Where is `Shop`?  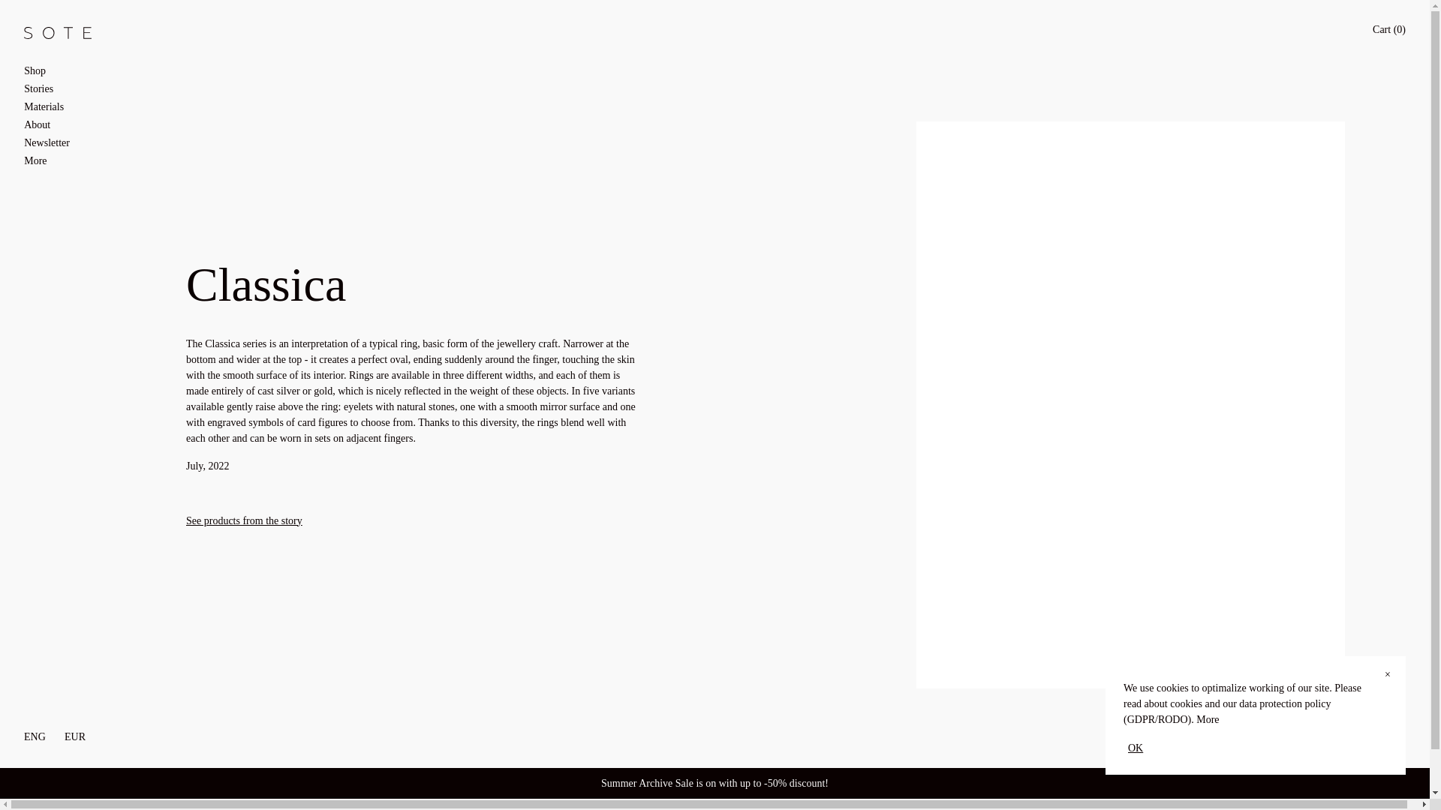
Shop is located at coordinates (67, 70).